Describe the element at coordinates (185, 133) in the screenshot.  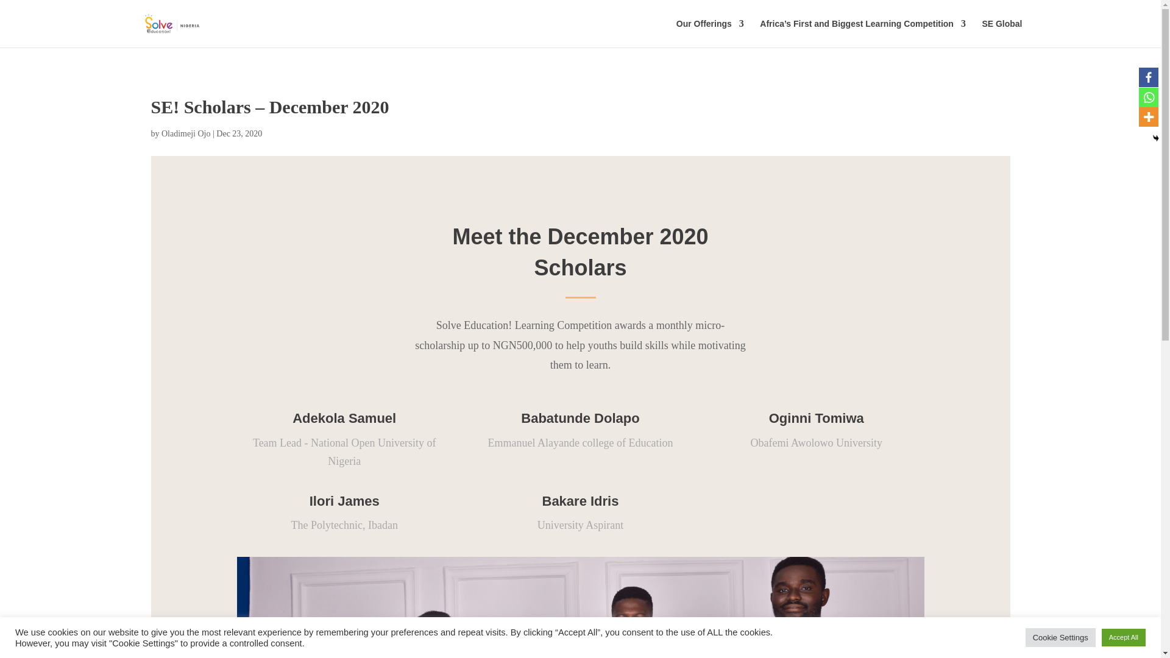
I see `Oladimeji Ojo` at that location.